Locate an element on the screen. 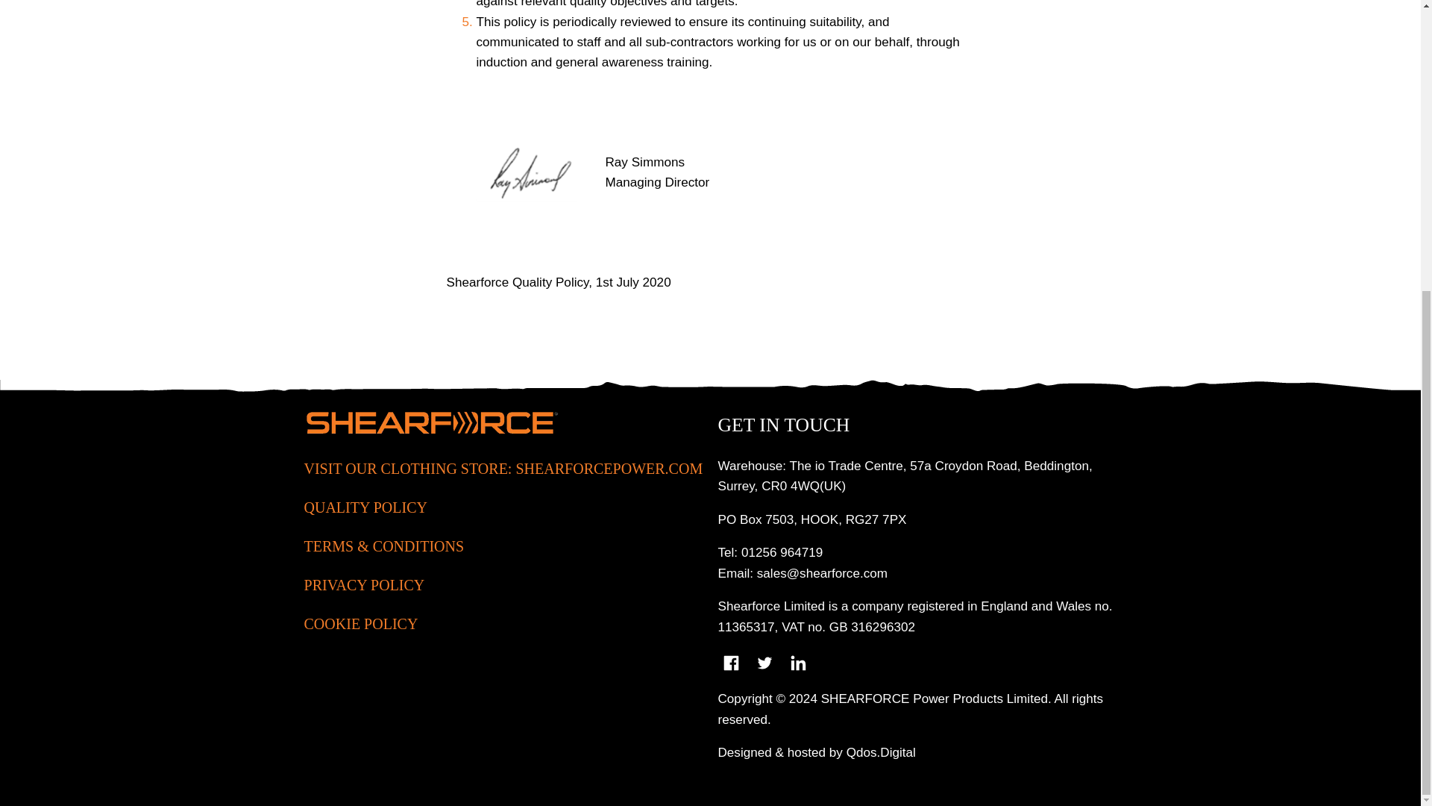 Image resolution: width=1432 pixels, height=806 pixels. VISIT OUR CLOTHING STORE: SHEARFORCEPOWER.COM is located at coordinates (503, 484).